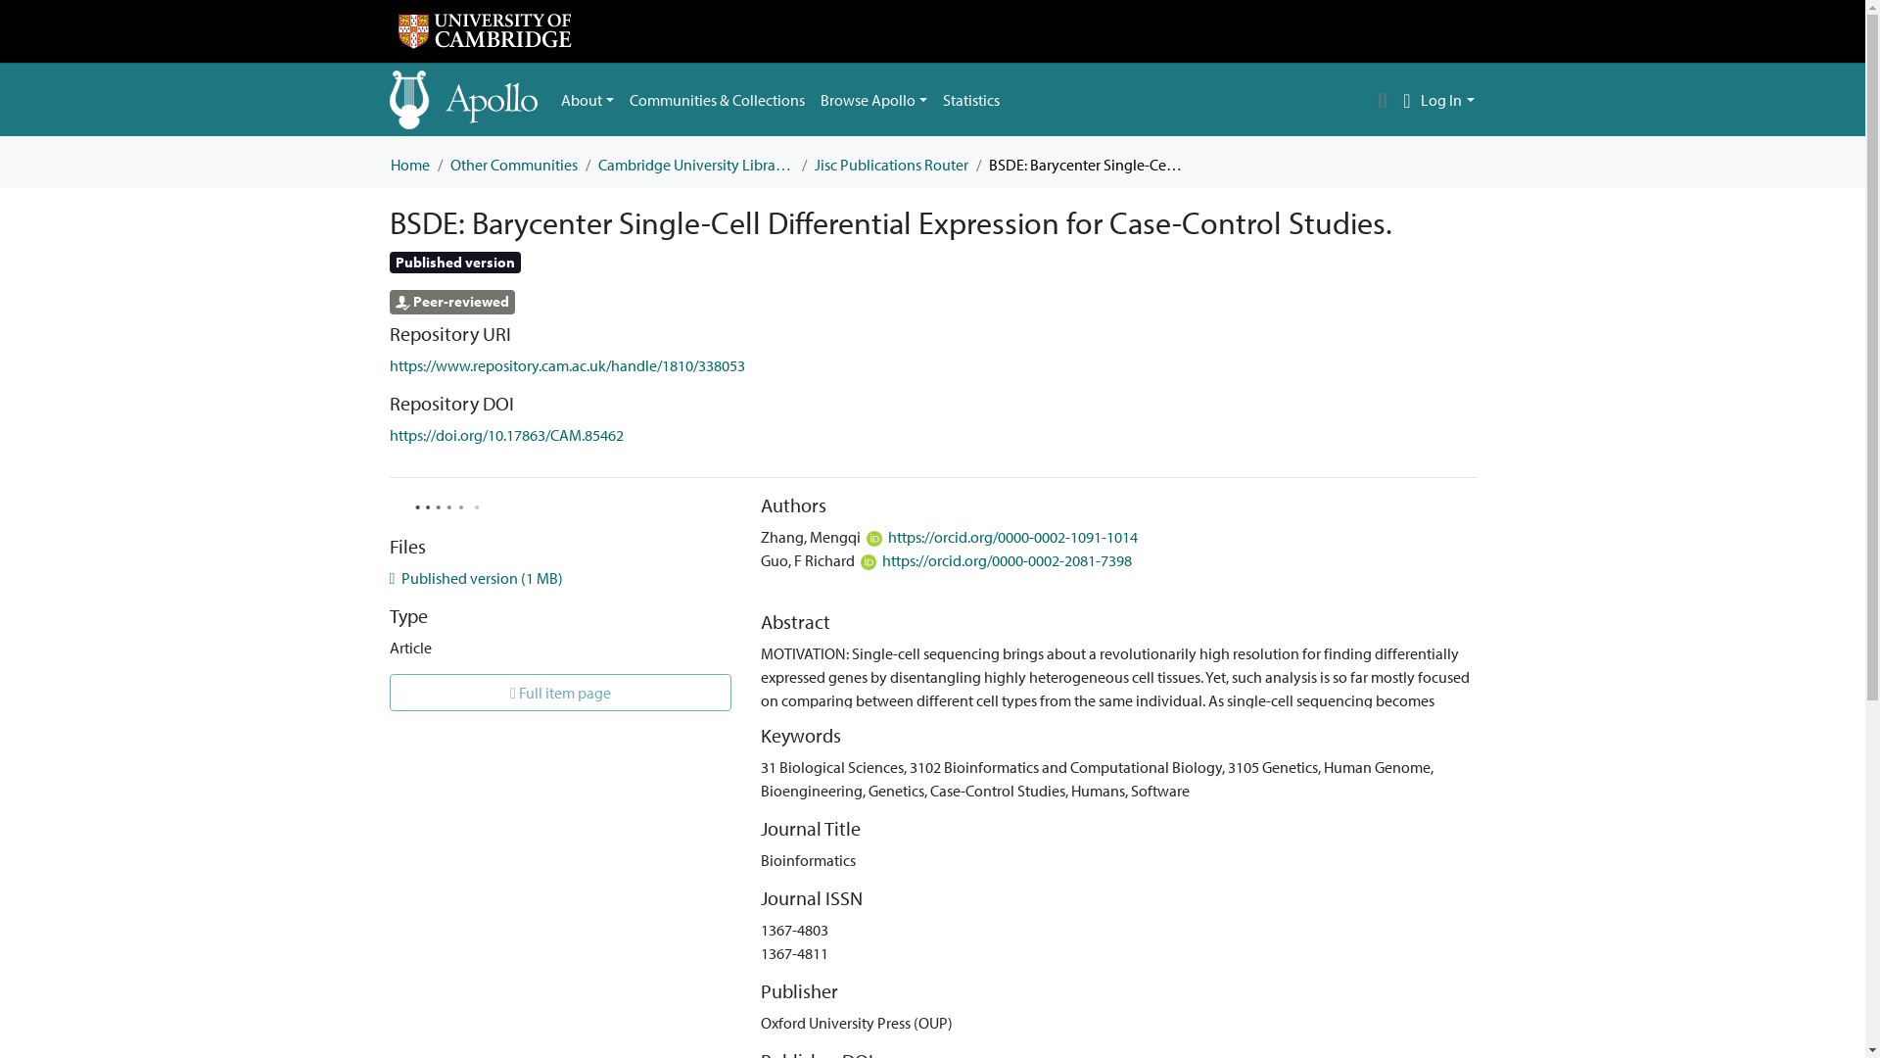 The image size is (1880, 1058). Describe the element at coordinates (971, 100) in the screenshot. I see `Statistics` at that location.